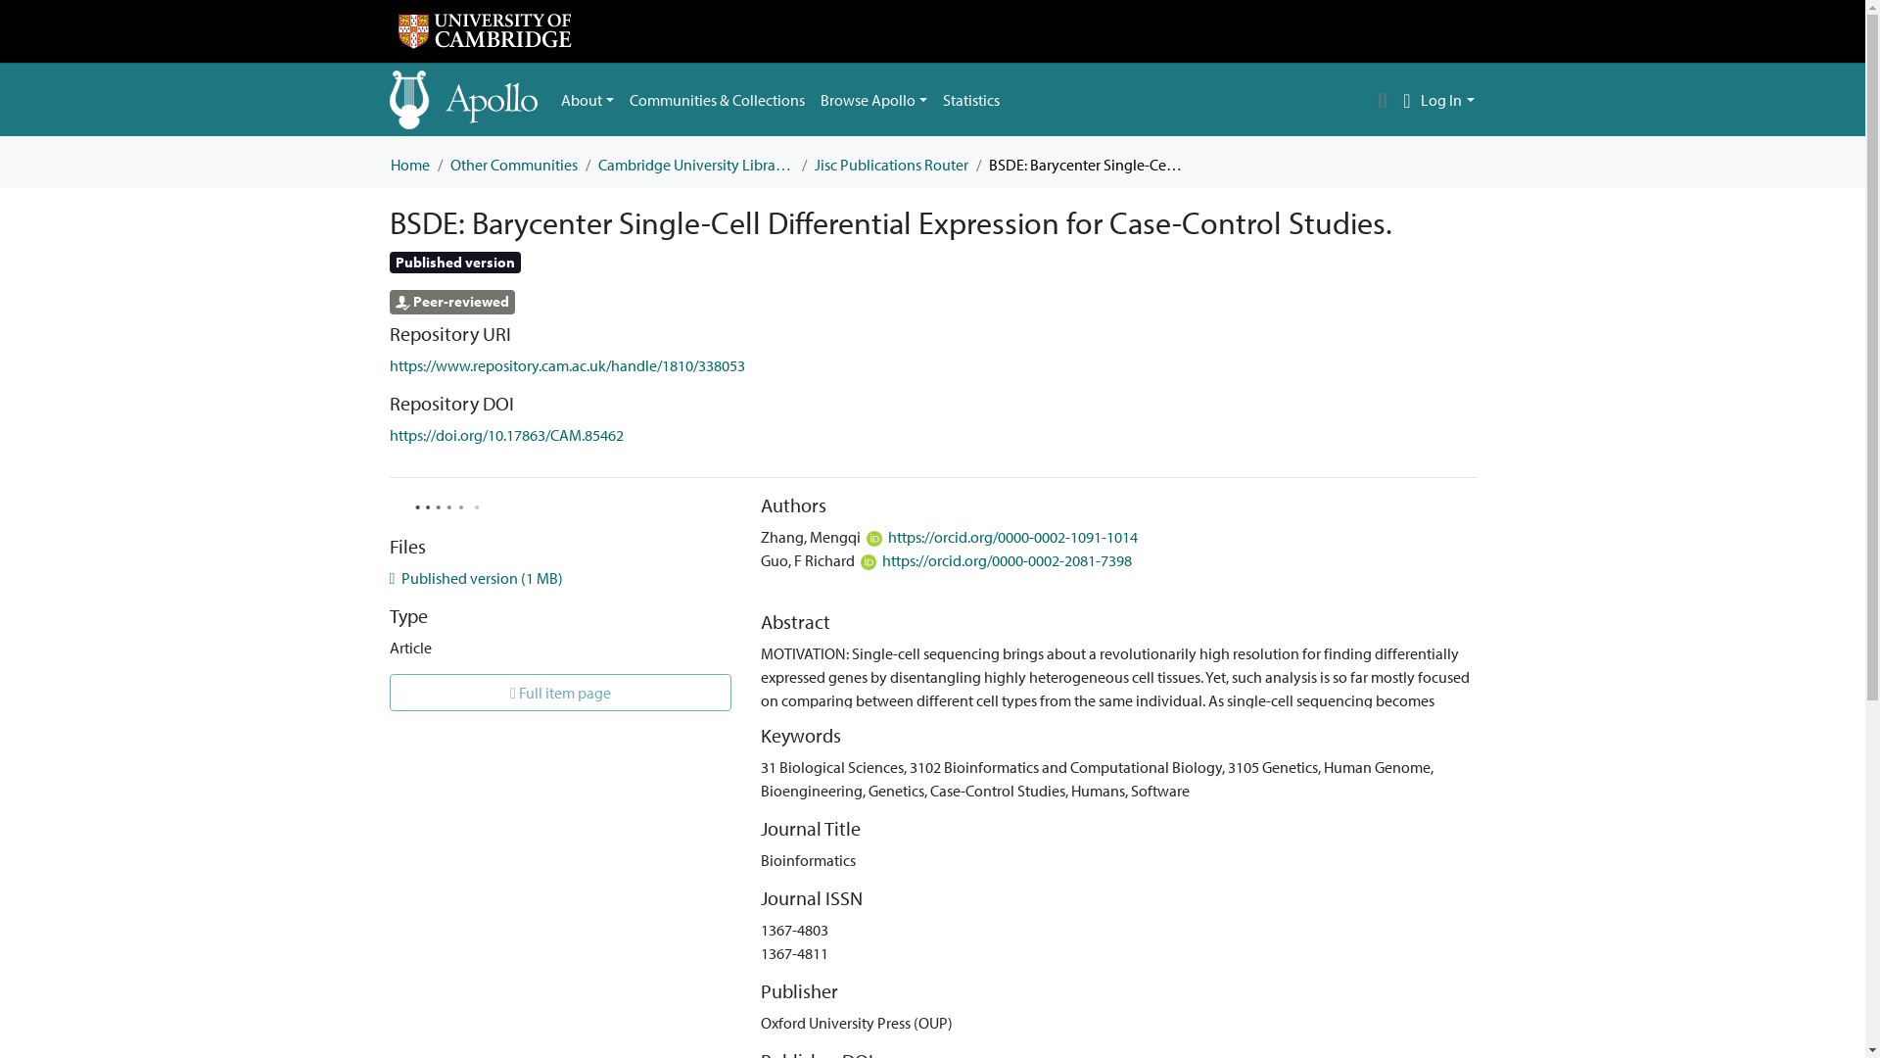 The image size is (1880, 1058). Describe the element at coordinates (971, 100) in the screenshot. I see `Statistics` at that location.